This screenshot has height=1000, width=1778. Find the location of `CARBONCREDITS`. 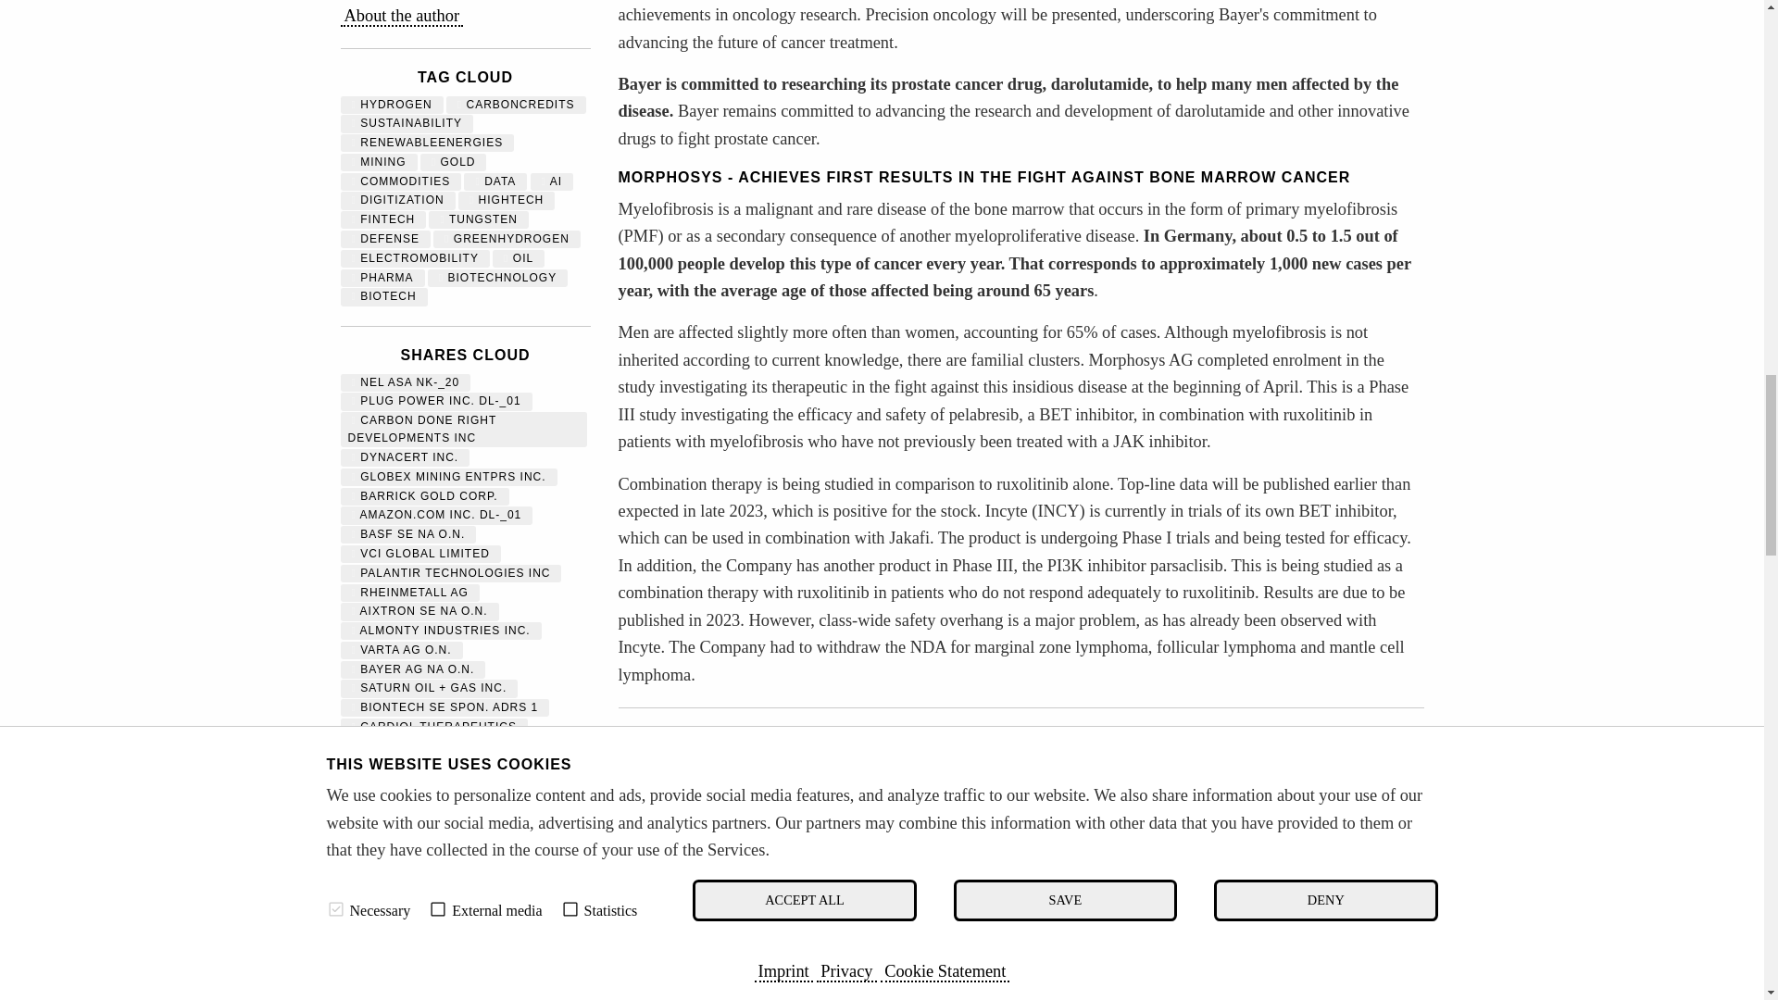

CARBONCREDITS is located at coordinates (516, 104).